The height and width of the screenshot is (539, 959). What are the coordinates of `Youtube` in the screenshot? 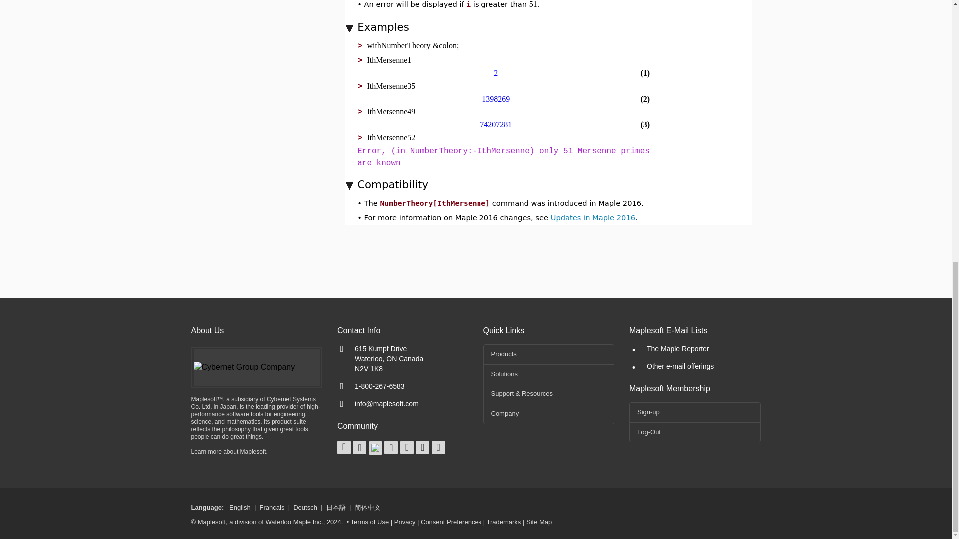 It's located at (391, 447).